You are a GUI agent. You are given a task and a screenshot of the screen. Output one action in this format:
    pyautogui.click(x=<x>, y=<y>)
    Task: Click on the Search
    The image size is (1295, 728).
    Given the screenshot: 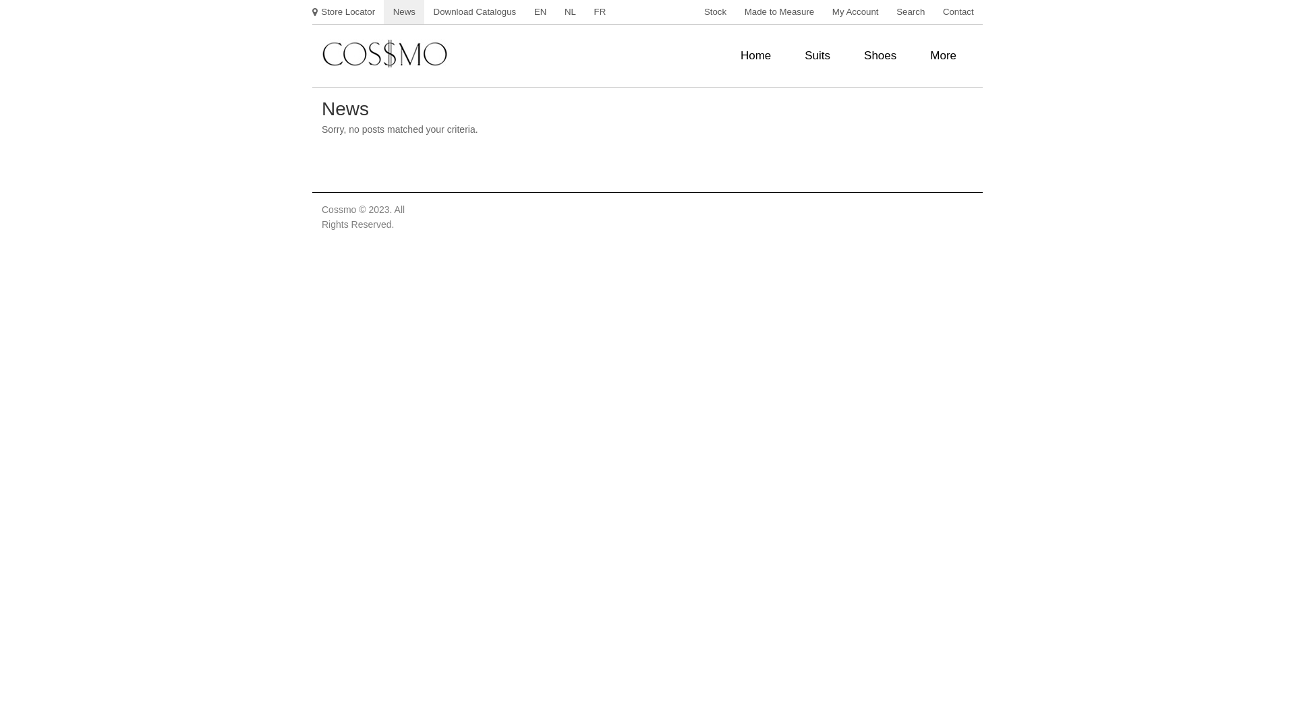 What is the action you would take?
    pyautogui.click(x=911, y=12)
    